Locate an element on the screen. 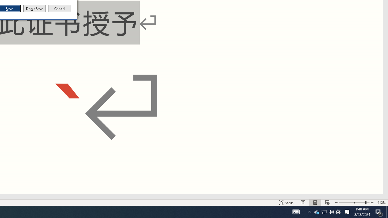  AutomationID: 4105 is located at coordinates (381, 202).